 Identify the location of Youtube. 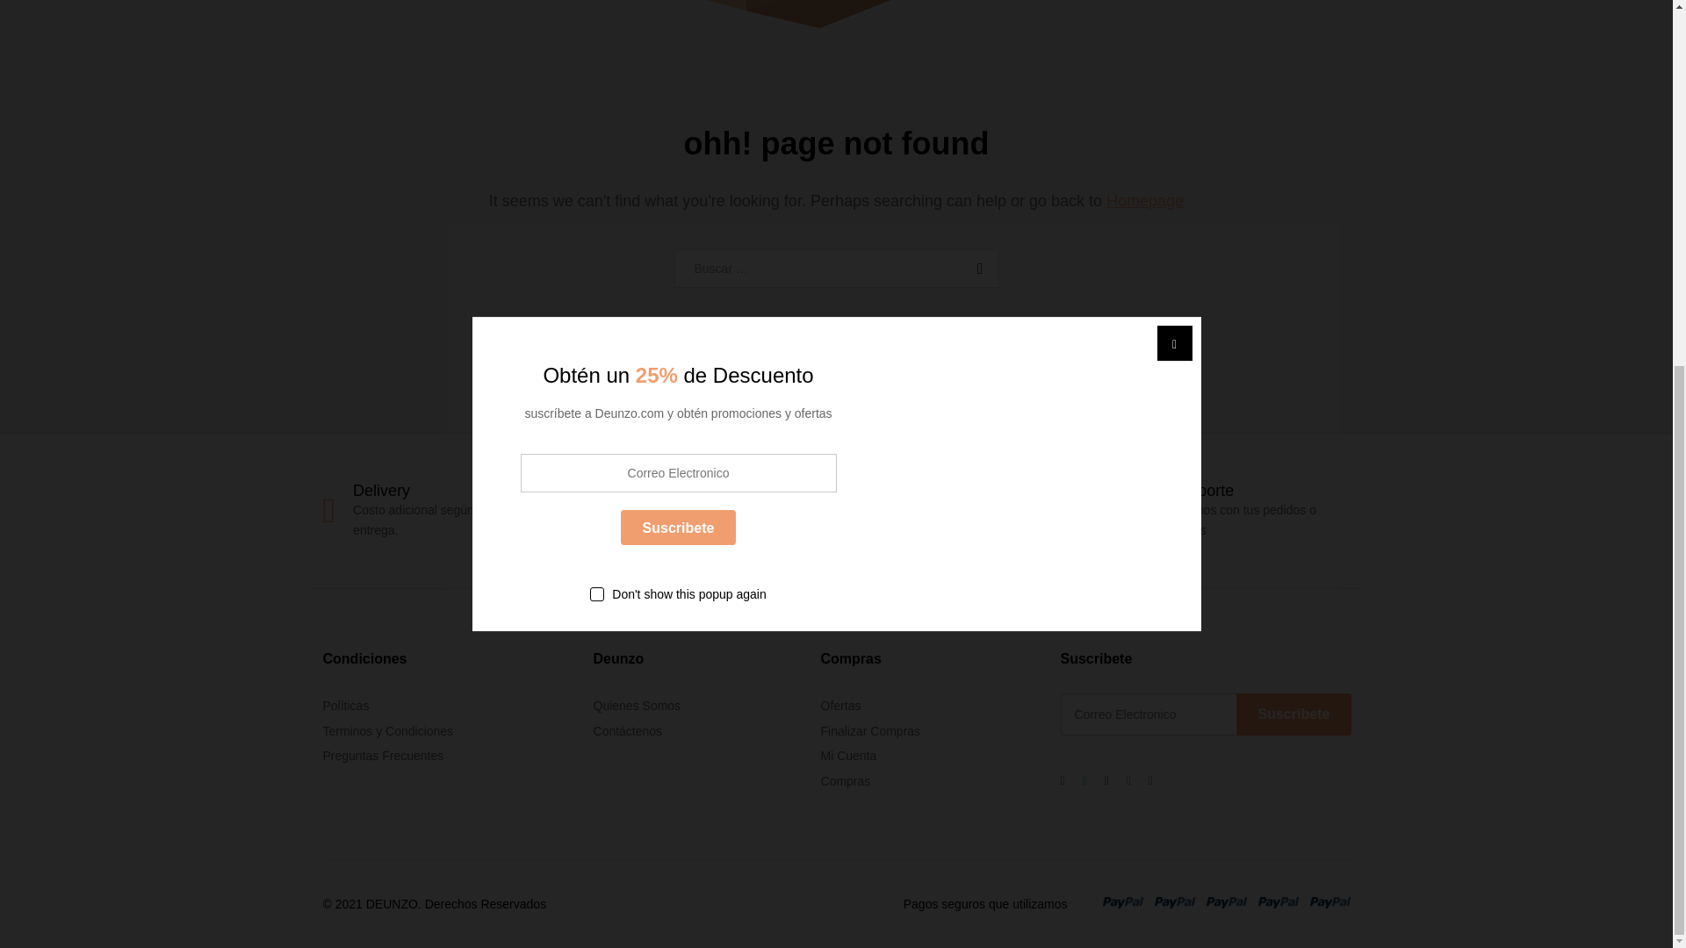
(1128, 779).